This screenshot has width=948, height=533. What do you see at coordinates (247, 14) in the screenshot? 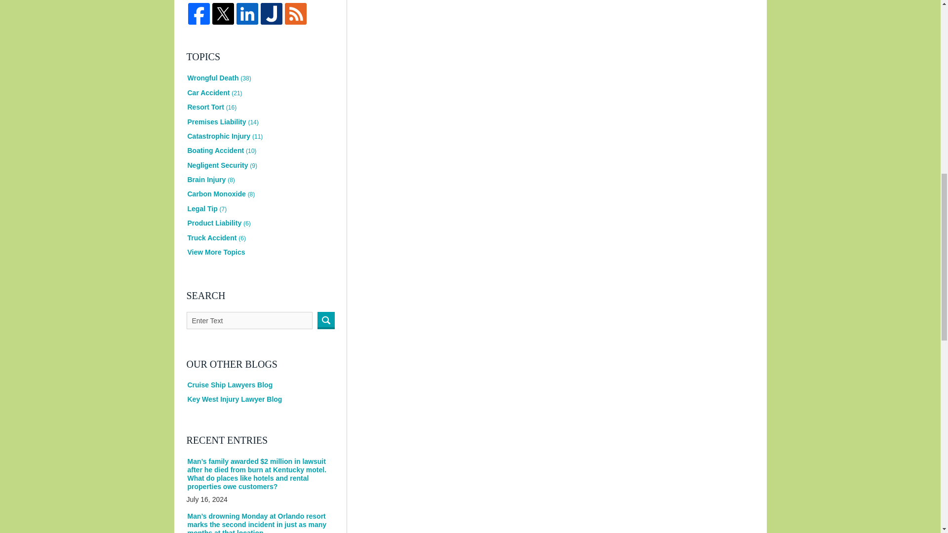
I see `LinkedIn` at bounding box center [247, 14].